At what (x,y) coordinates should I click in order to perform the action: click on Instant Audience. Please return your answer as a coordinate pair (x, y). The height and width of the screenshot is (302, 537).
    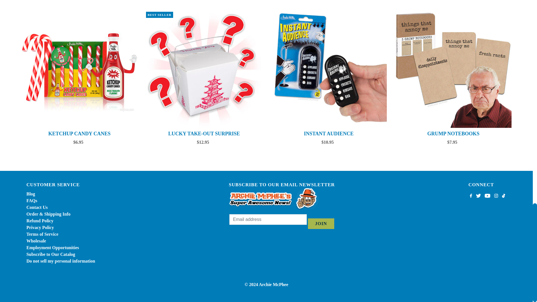
    Looking at the image, I should click on (329, 70).